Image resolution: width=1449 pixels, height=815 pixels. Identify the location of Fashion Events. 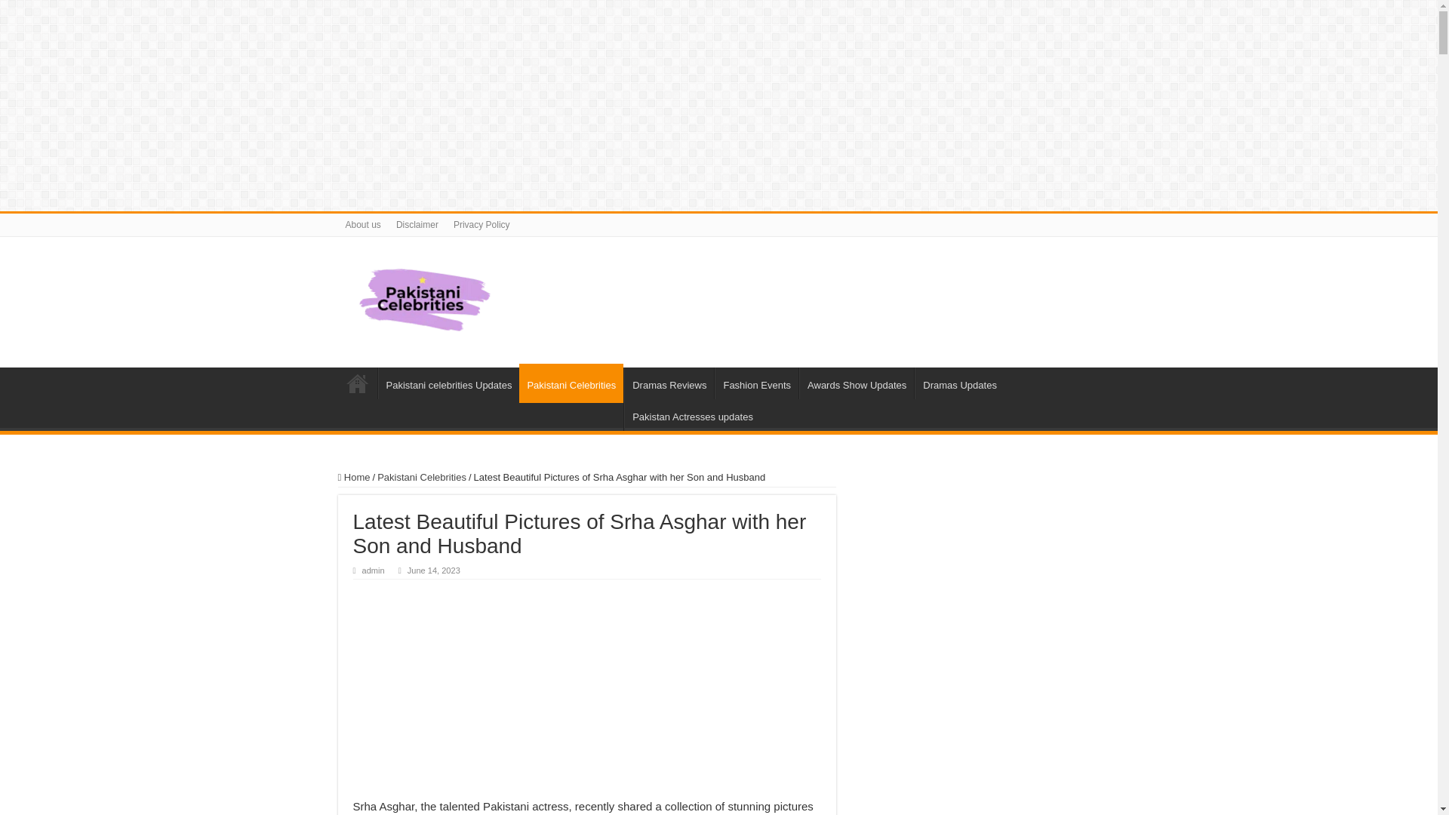
(756, 383).